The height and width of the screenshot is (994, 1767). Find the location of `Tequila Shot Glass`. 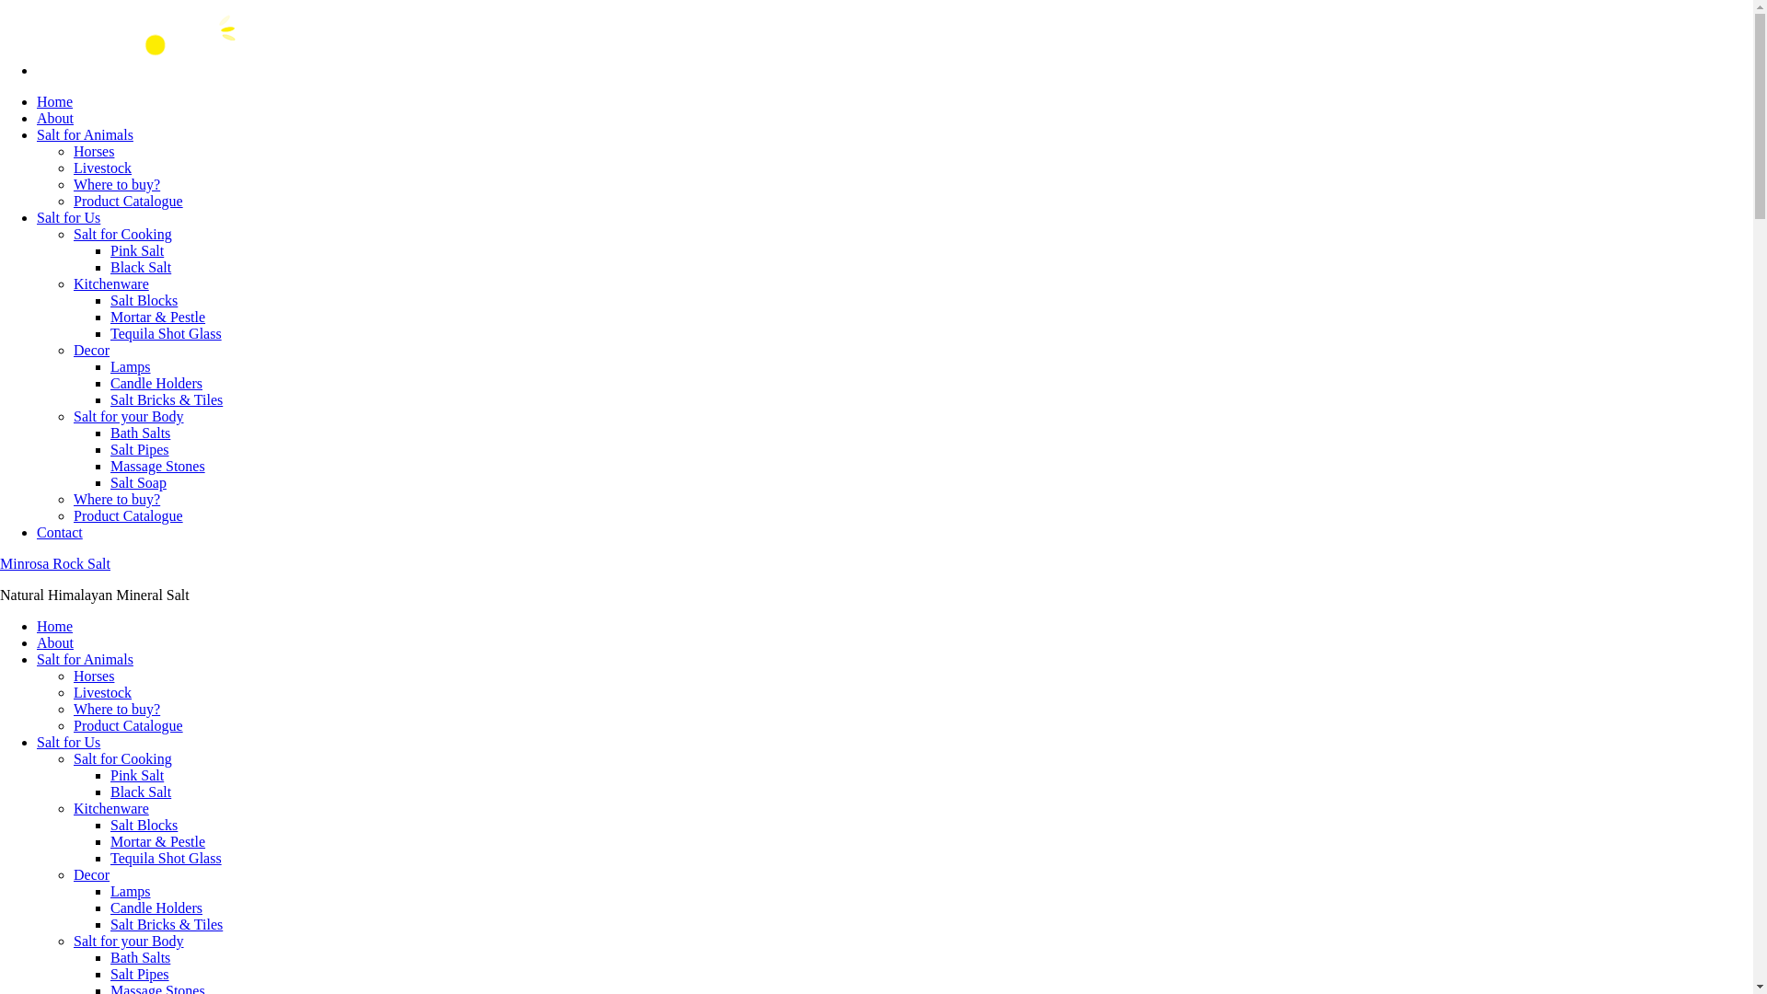

Tequila Shot Glass is located at coordinates (166, 333).